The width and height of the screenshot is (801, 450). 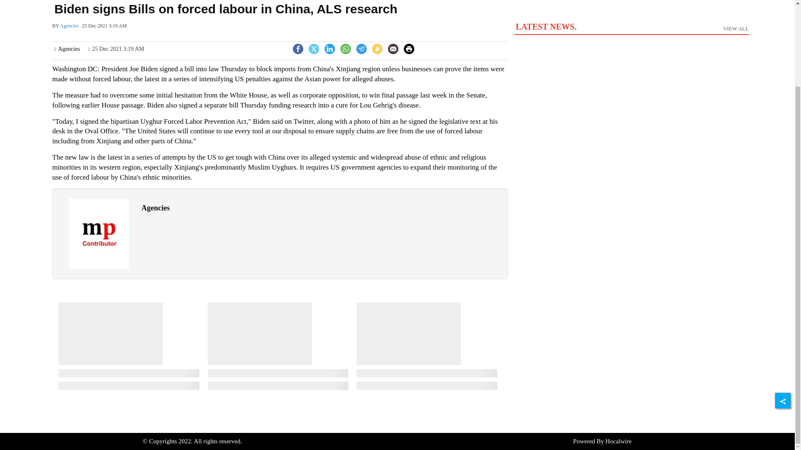 What do you see at coordinates (409, 48) in the screenshot?
I see `Print` at bounding box center [409, 48].